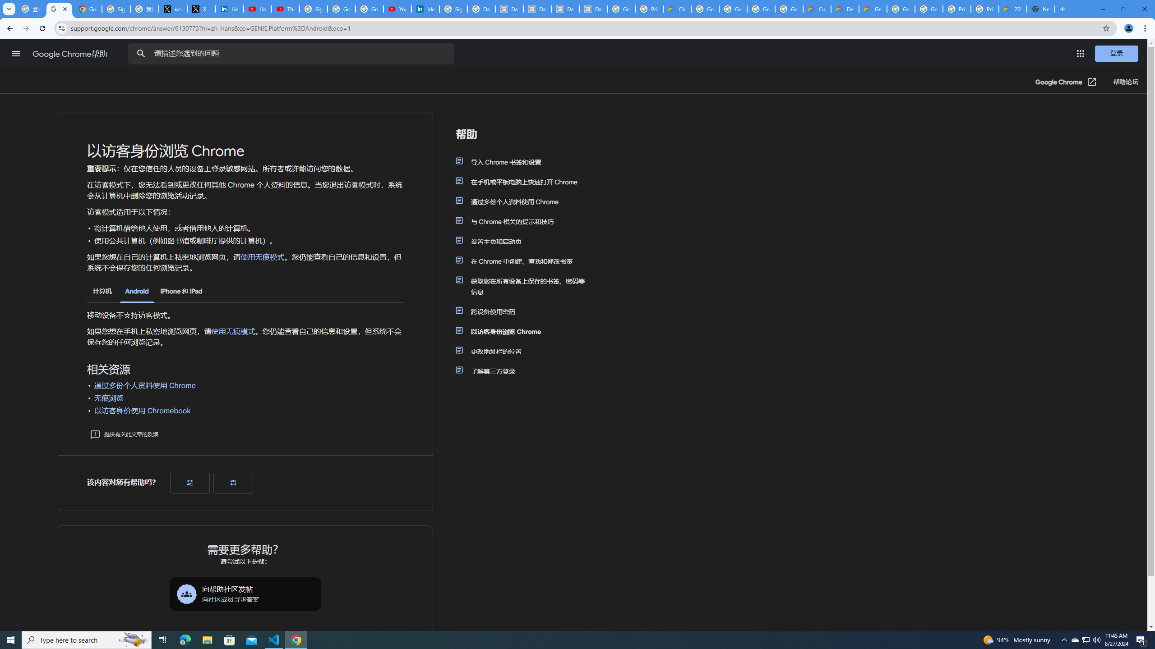  Describe the element at coordinates (1041, 9) in the screenshot. I see `New Tab` at that location.